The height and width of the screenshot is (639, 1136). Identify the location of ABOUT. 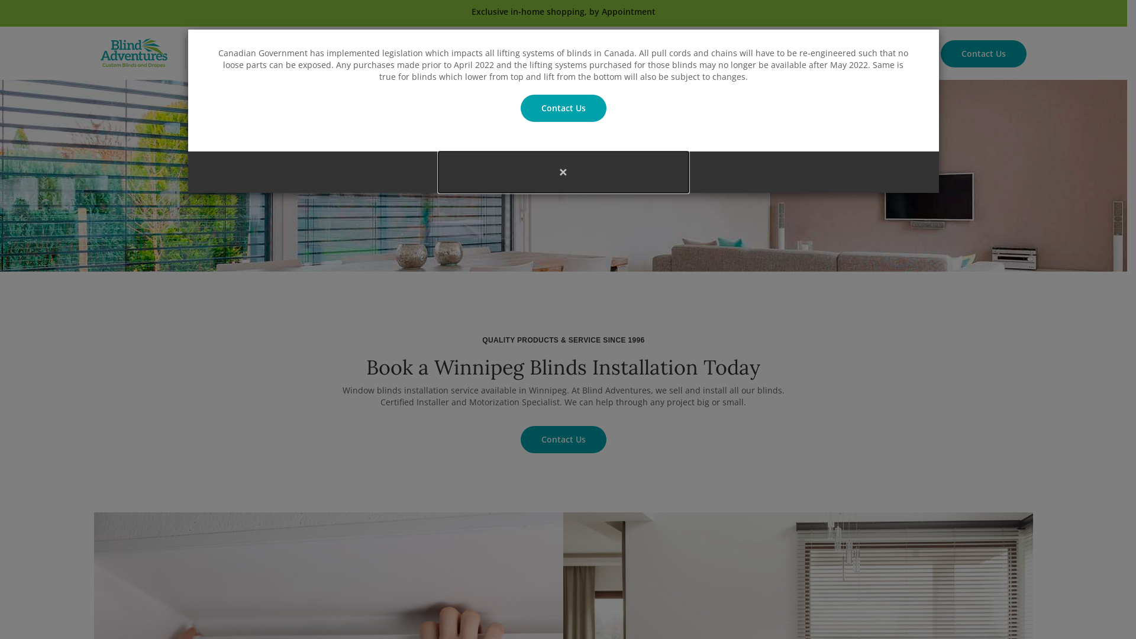
(221, 53).